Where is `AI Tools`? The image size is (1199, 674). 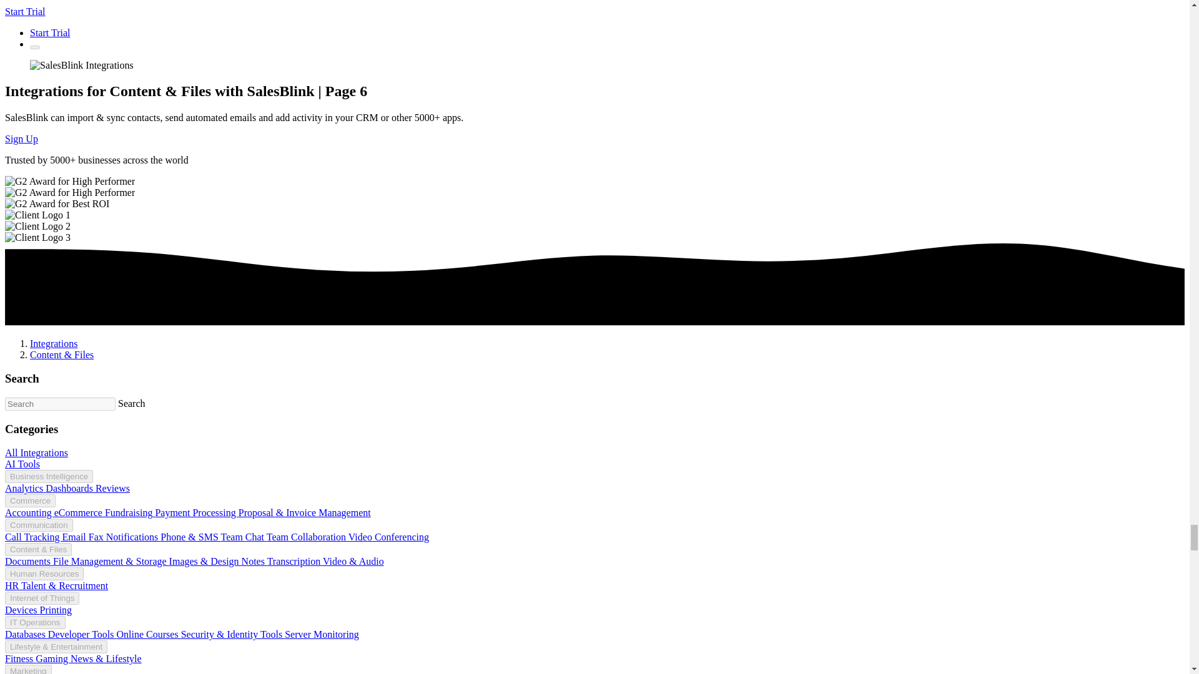 AI Tools is located at coordinates (22, 464).